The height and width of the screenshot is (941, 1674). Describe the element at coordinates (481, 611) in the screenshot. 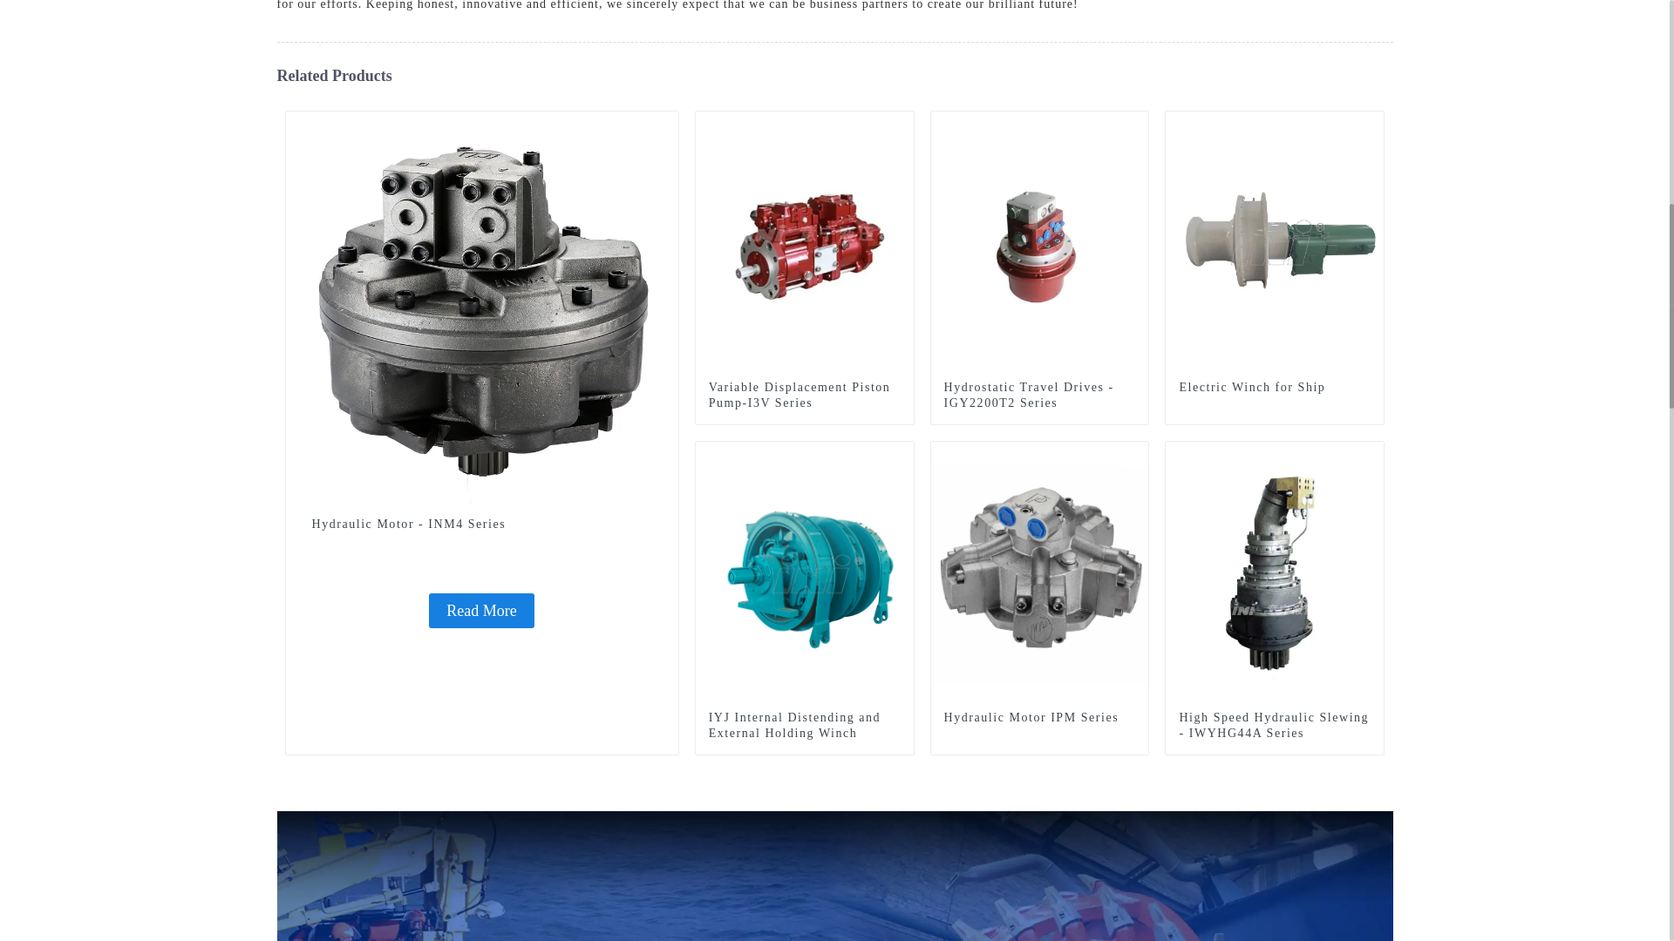

I see `Hydraulic Motor - INM4 Series` at that location.